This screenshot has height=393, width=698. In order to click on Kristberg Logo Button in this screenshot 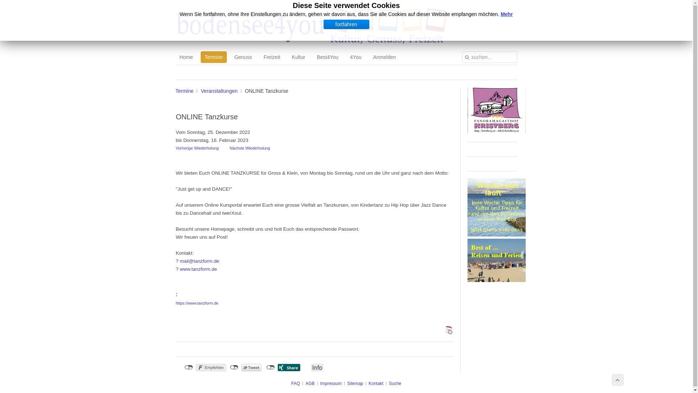, I will do `click(497, 131)`.